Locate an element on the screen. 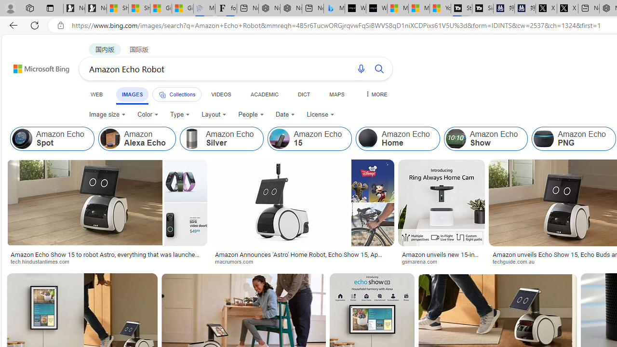  Amazon Echo PNG is located at coordinates (544, 139).